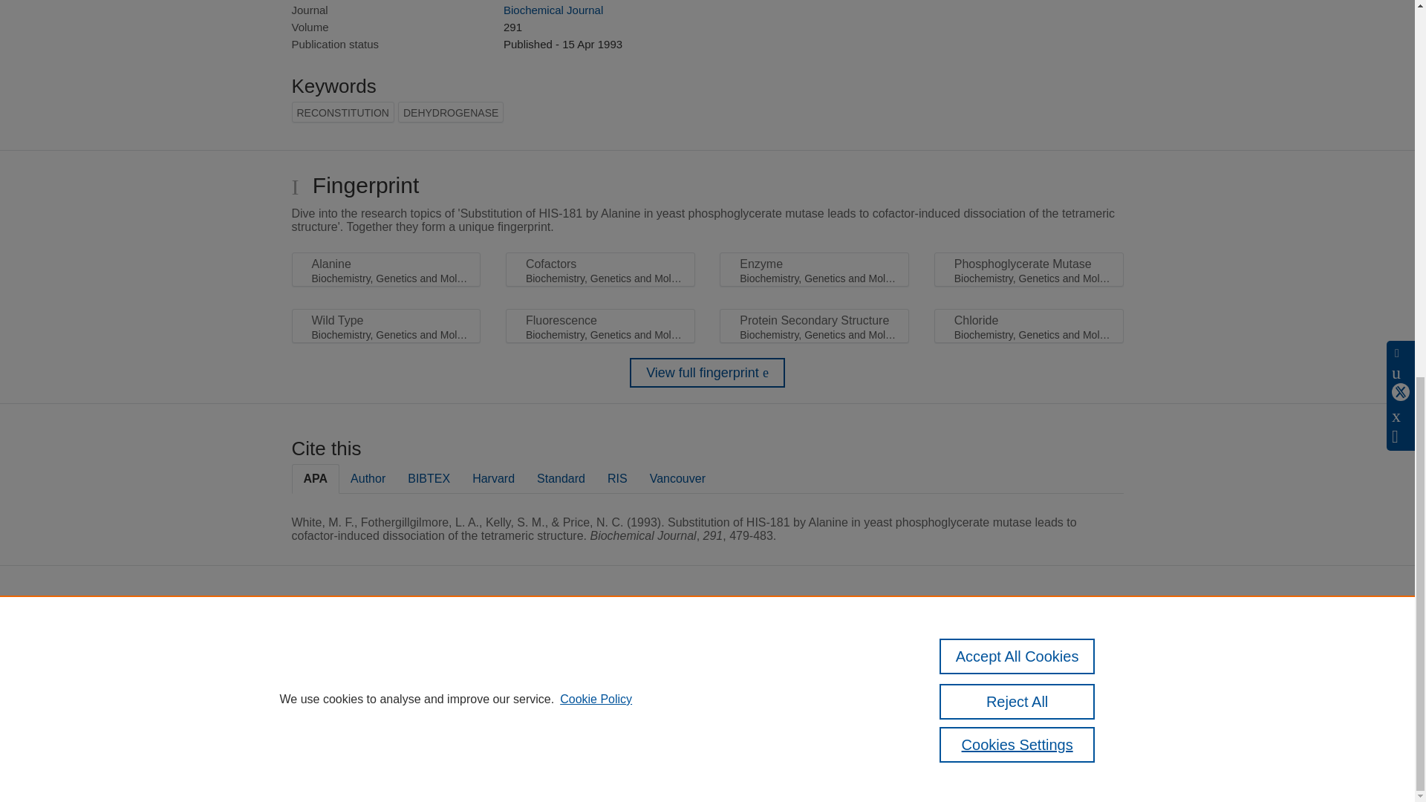  Describe the element at coordinates (707, 372) in the screenshot. I see `View full fingerprint` at that location.